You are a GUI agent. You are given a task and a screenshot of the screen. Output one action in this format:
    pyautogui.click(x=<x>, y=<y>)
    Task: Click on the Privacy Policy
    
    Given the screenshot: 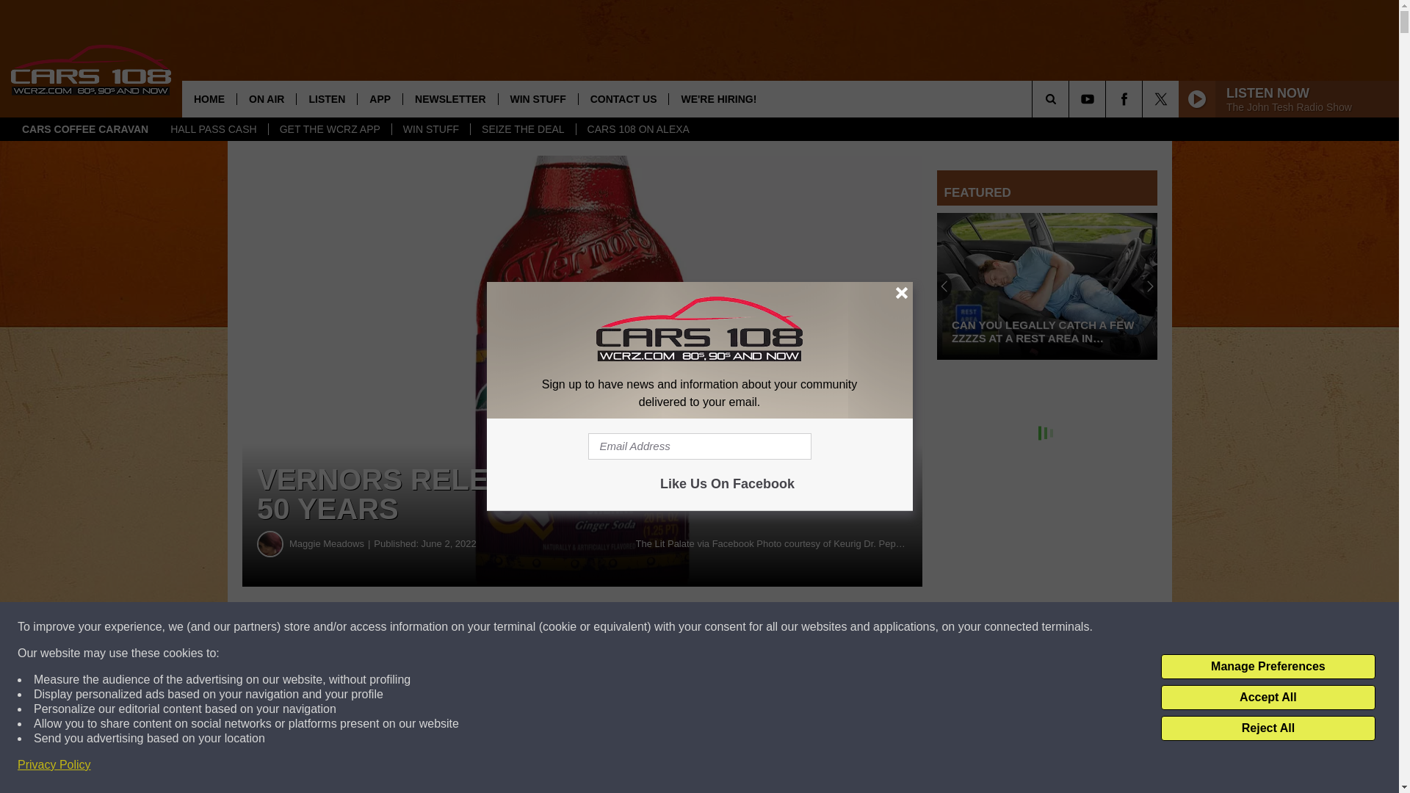 What is the action you would take?
    pyautogui.click(x=54, y=765)
    